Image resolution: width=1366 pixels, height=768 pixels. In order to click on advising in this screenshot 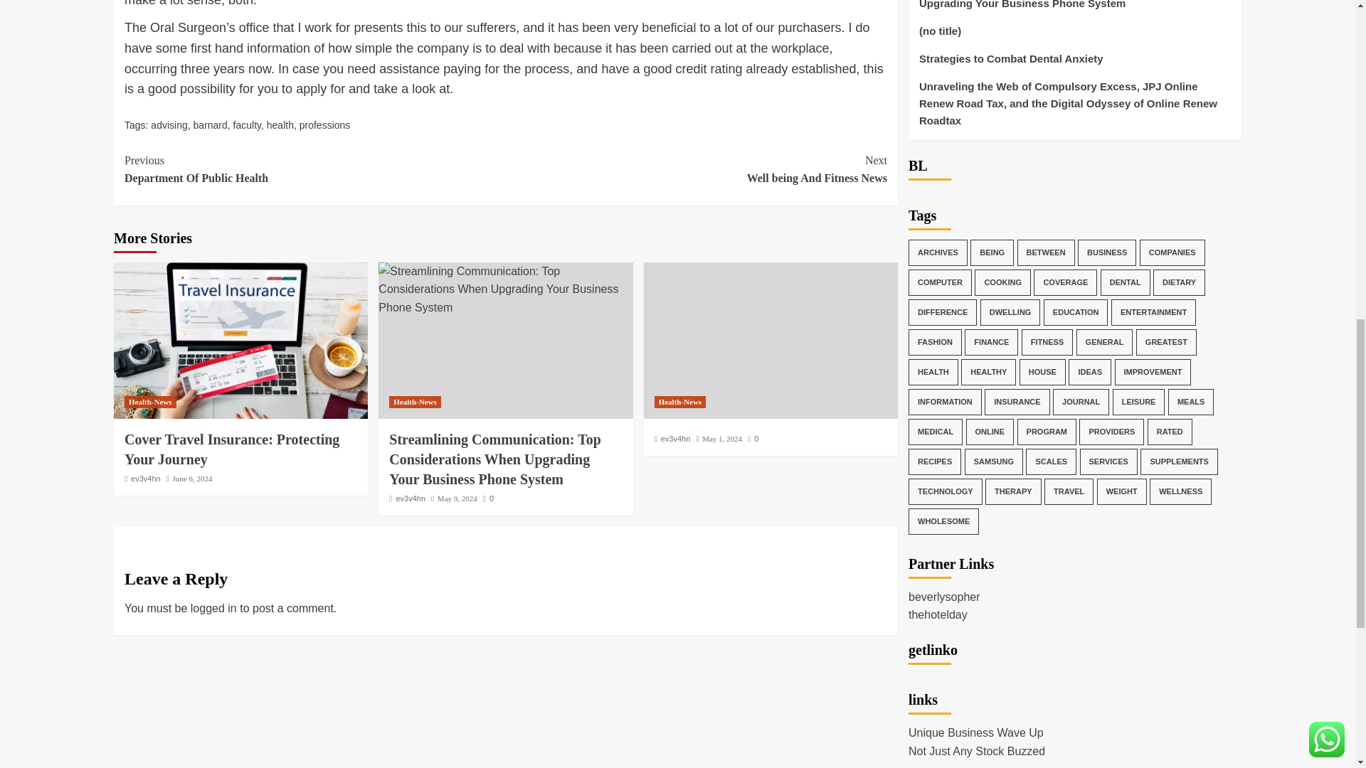, I will do `click(193, 479)`.